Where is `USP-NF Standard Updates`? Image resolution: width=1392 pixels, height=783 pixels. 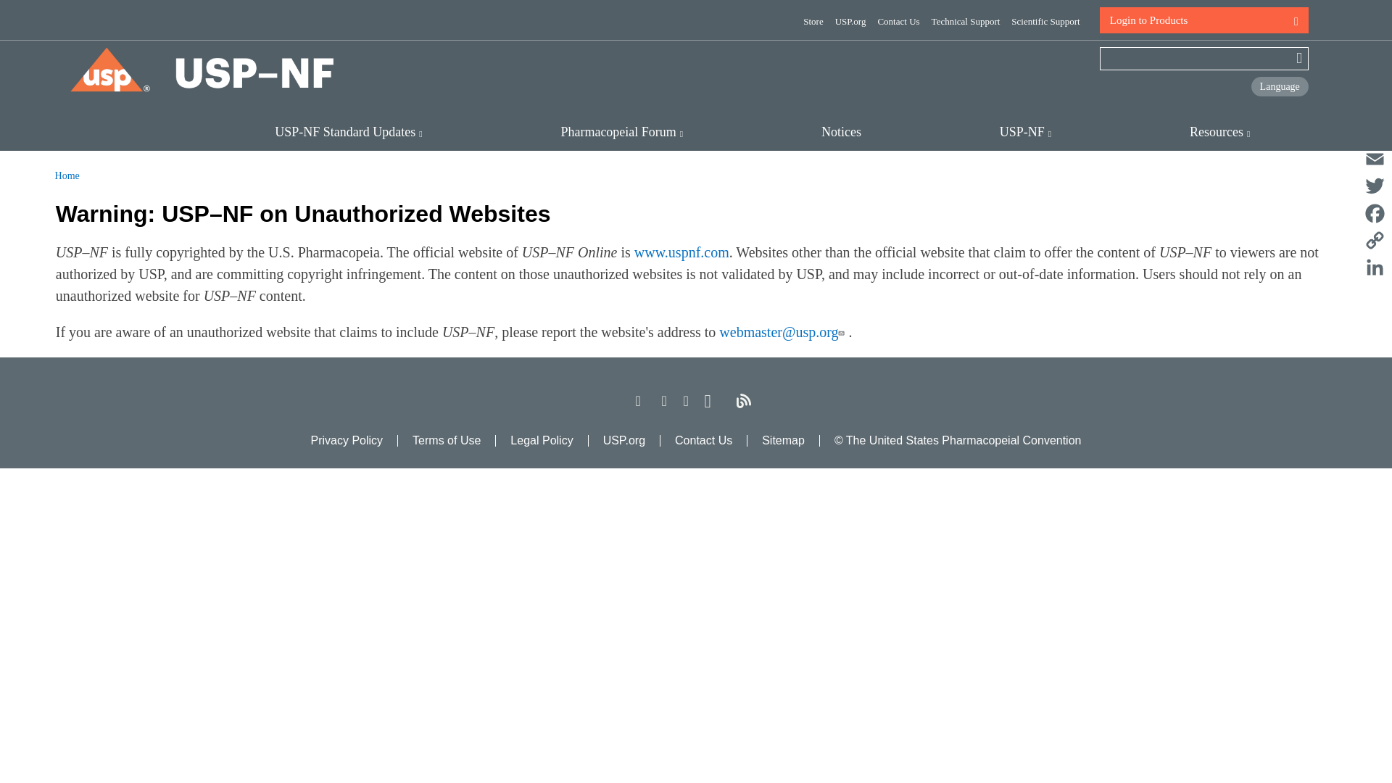
USP-NF Standard Updates is located at coordinates (348, 132).